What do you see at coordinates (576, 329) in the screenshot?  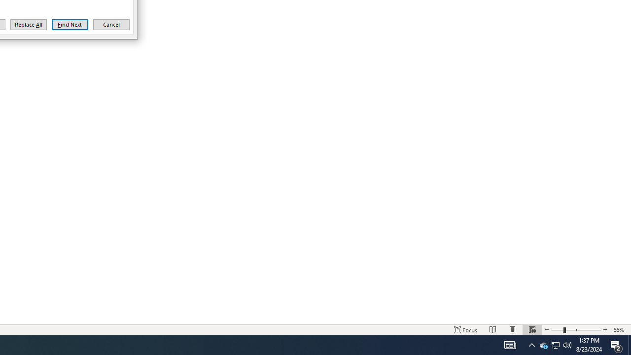 I see `Q2790: 100%` at bounding box center [576, 329].